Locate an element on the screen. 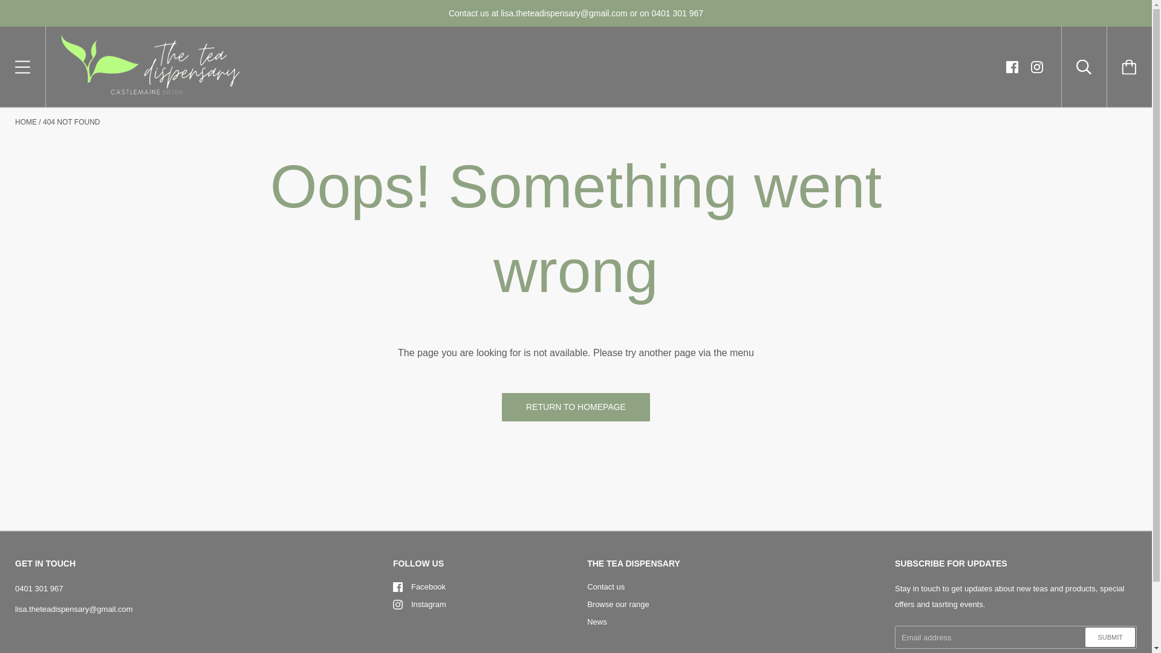 Image resolution: width=1161 pixels, height=653 pixels. SUBMIT is located at coordinates (1110, 637).